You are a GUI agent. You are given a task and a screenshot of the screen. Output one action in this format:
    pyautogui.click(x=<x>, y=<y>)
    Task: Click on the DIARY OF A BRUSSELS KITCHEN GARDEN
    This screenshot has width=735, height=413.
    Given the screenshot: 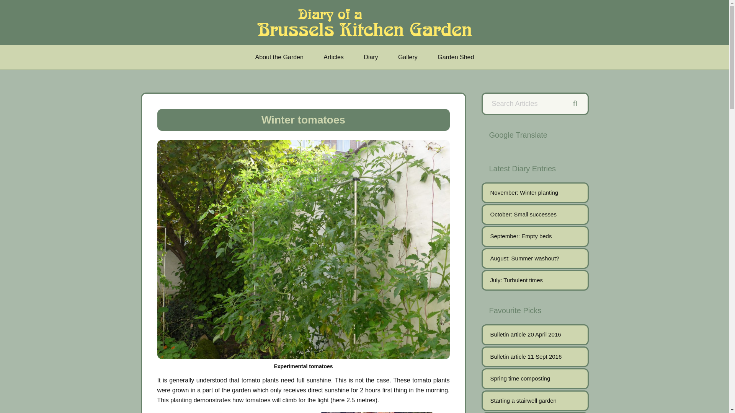 What is the action you would take?
    pyautogui.click(x=367, y=22)
    